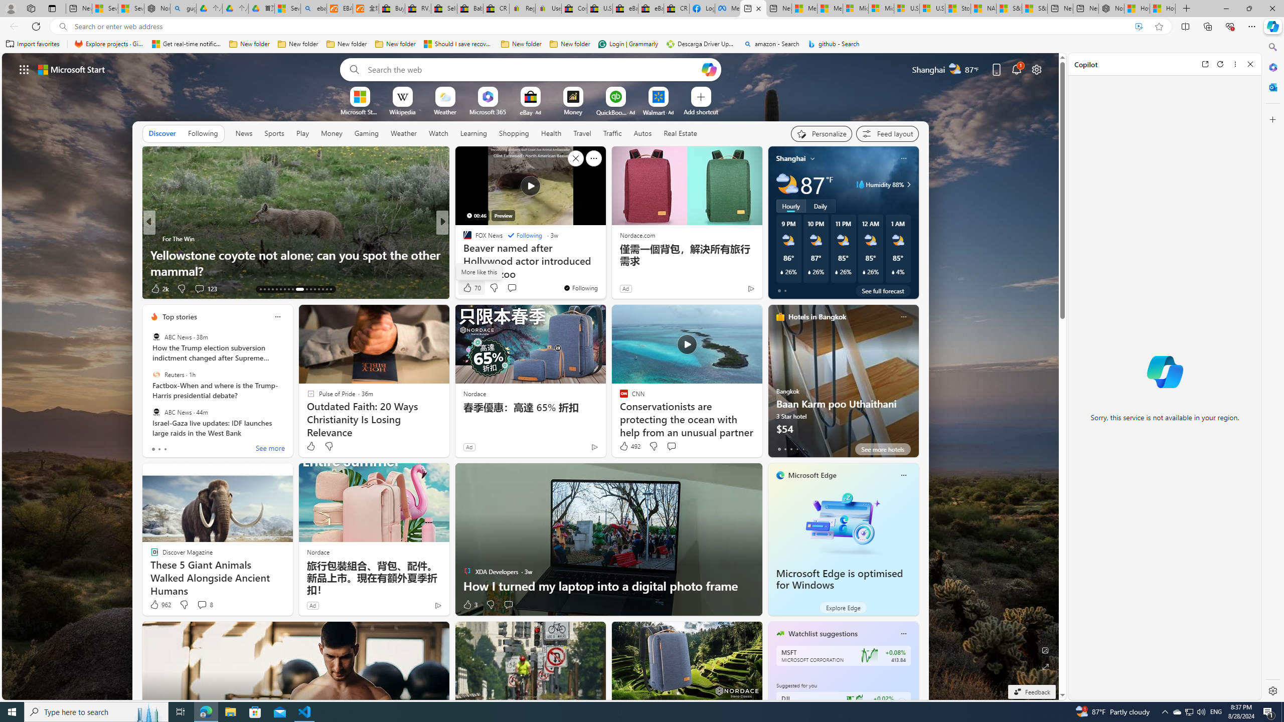 This screenshot has height=722, width=1284. I want to click on AutomationID: tab-33, so click(323, 289).